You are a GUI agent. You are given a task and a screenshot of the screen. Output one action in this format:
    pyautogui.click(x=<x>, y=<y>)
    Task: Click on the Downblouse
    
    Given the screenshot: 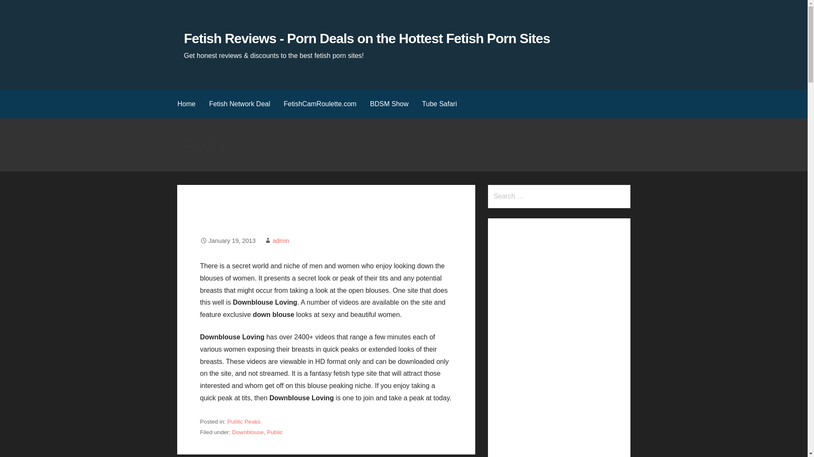 What is the action you would take?
    pyautogui.click(x=248, y=432)
    